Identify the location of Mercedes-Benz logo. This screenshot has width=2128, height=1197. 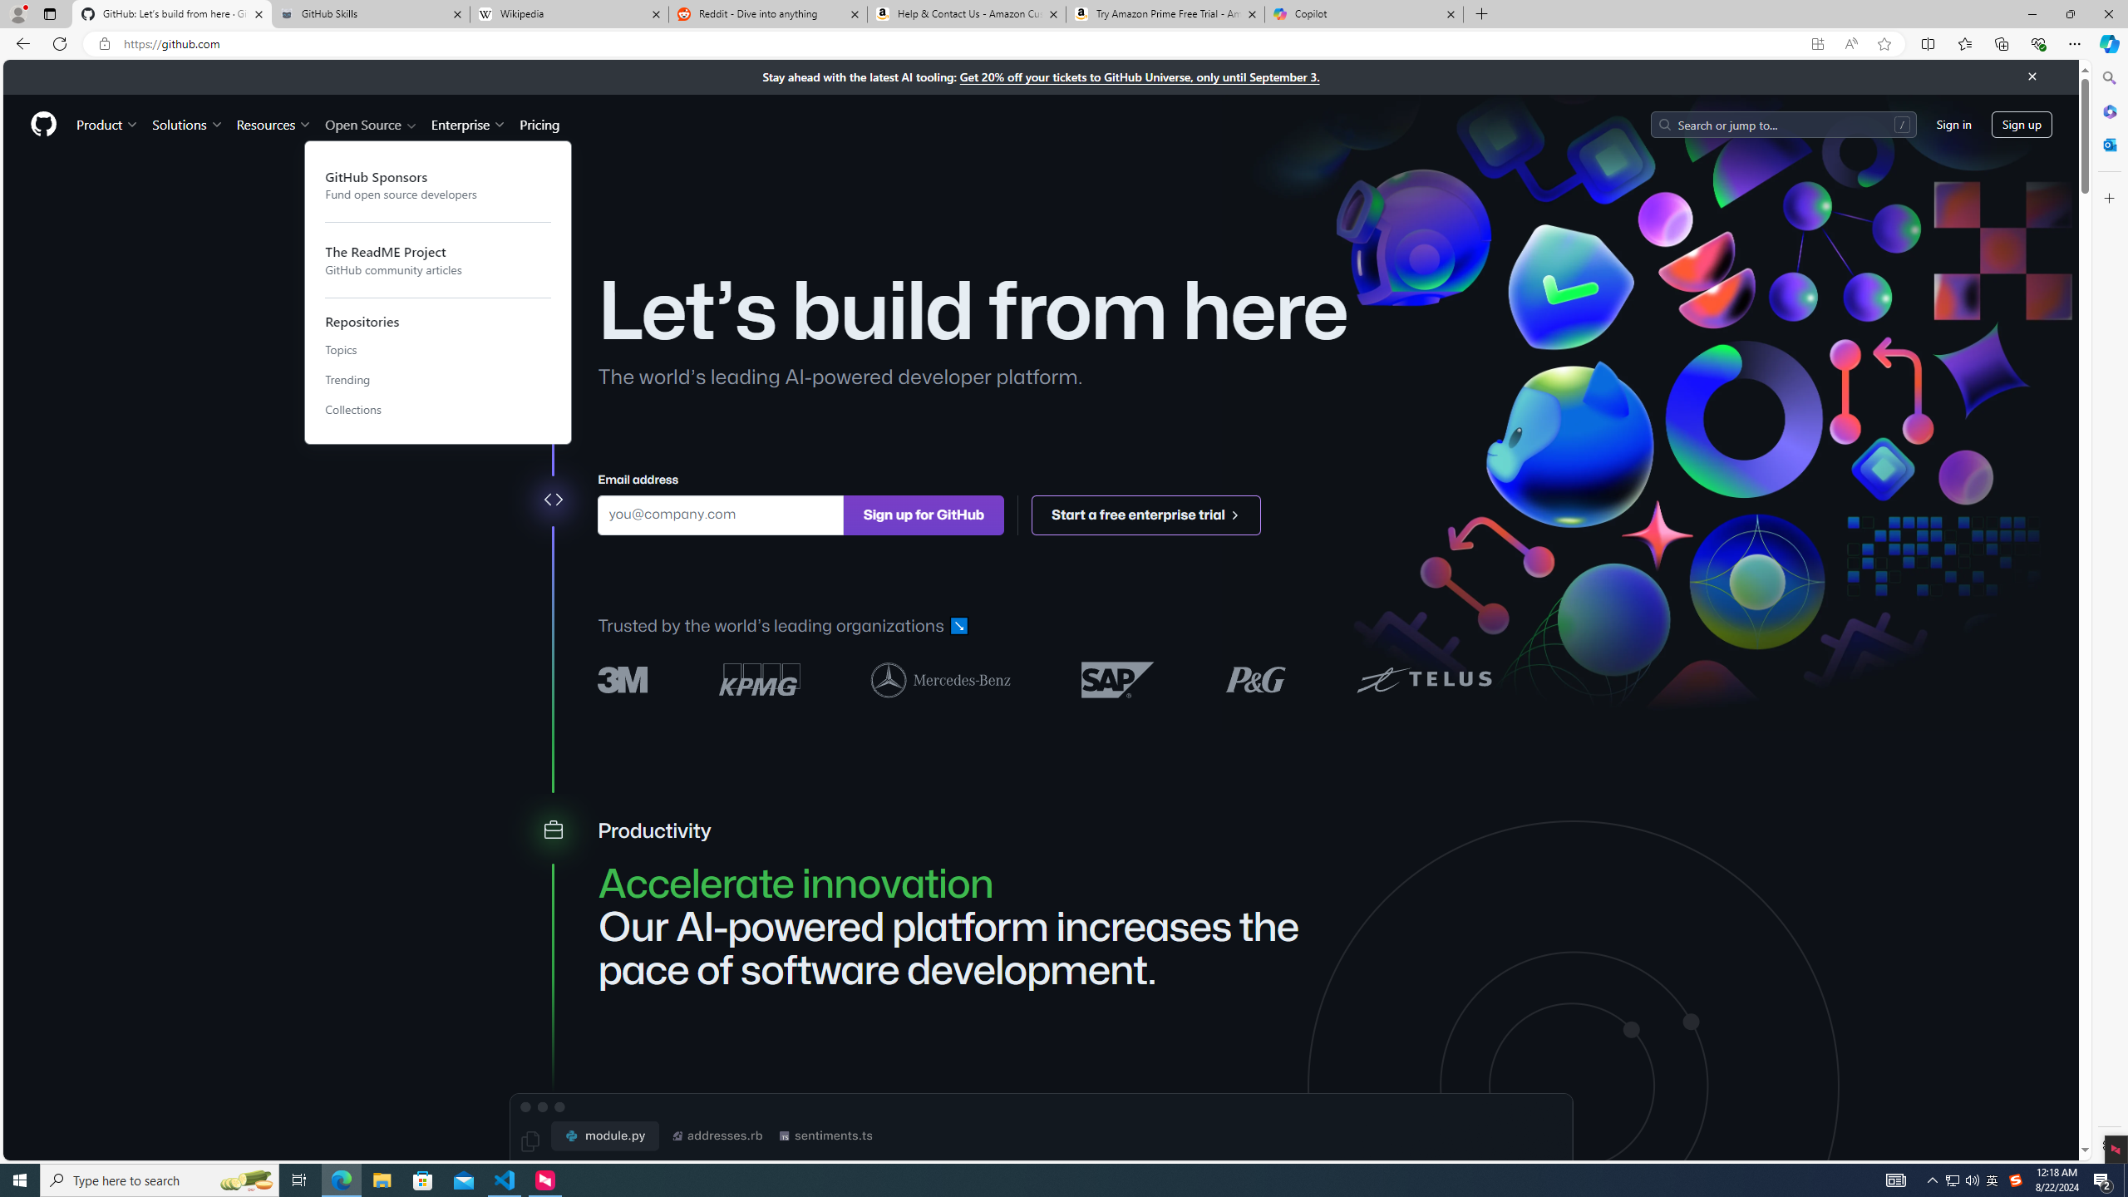
(941, 678).